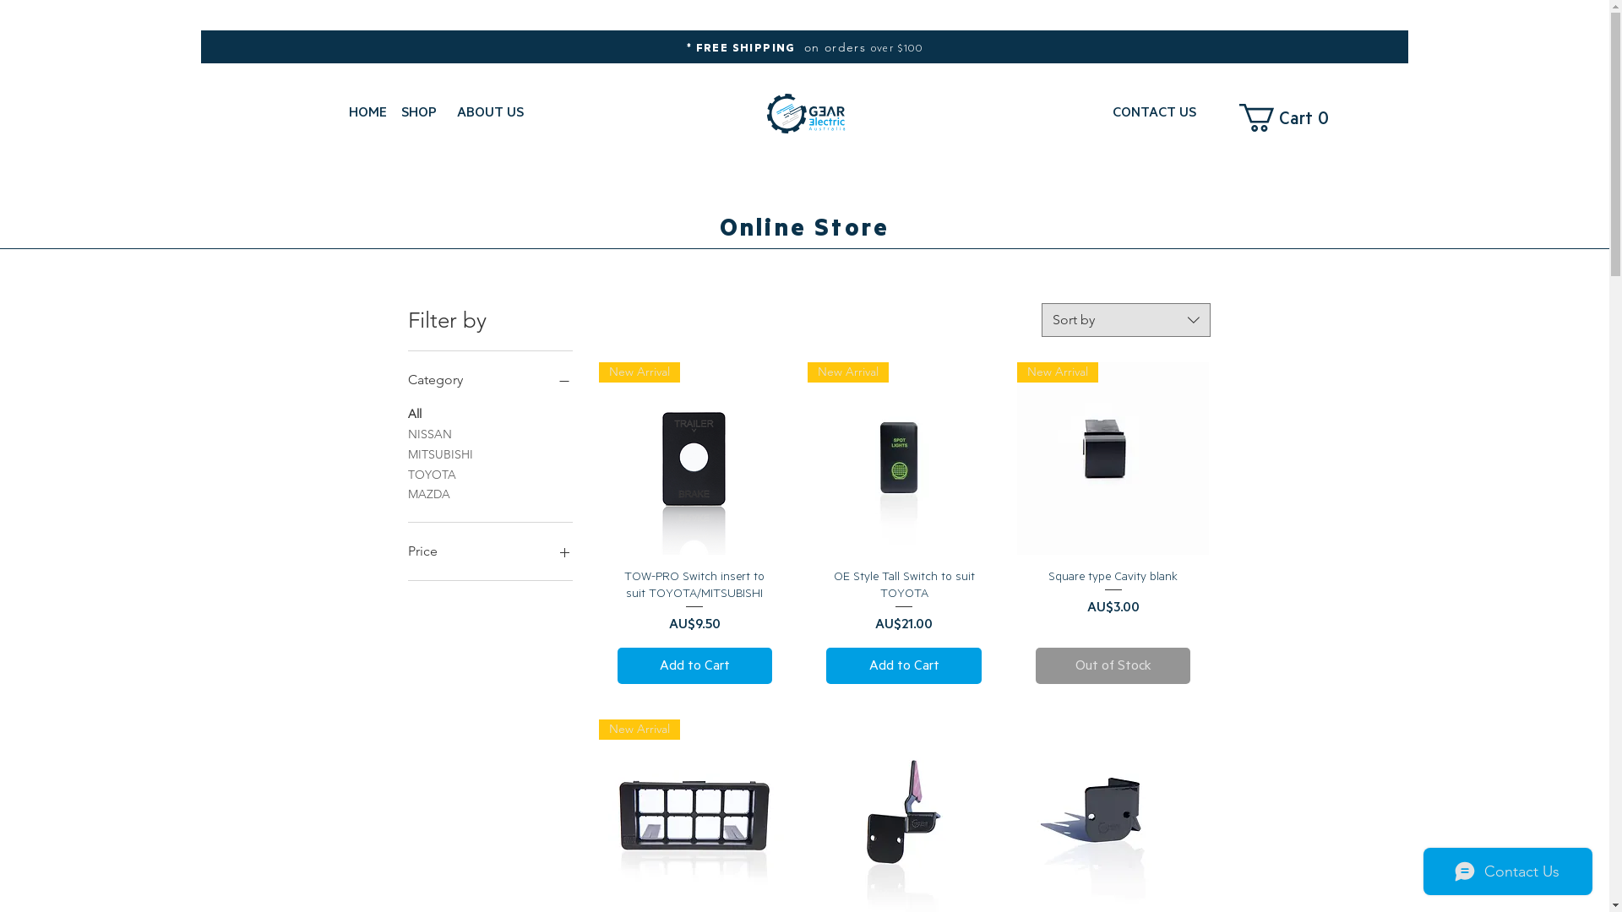 The height and width of the screenshot is (912, 1622). Describe the element at coordinates (490, 380) in the screenshot. I see `Category` at that location.